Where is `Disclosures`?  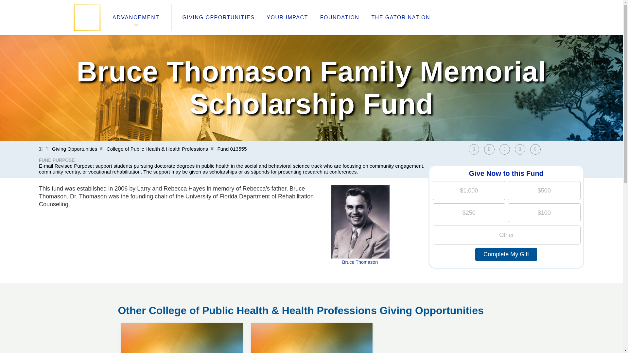 Disclosures is located at coordinates (232, 312).